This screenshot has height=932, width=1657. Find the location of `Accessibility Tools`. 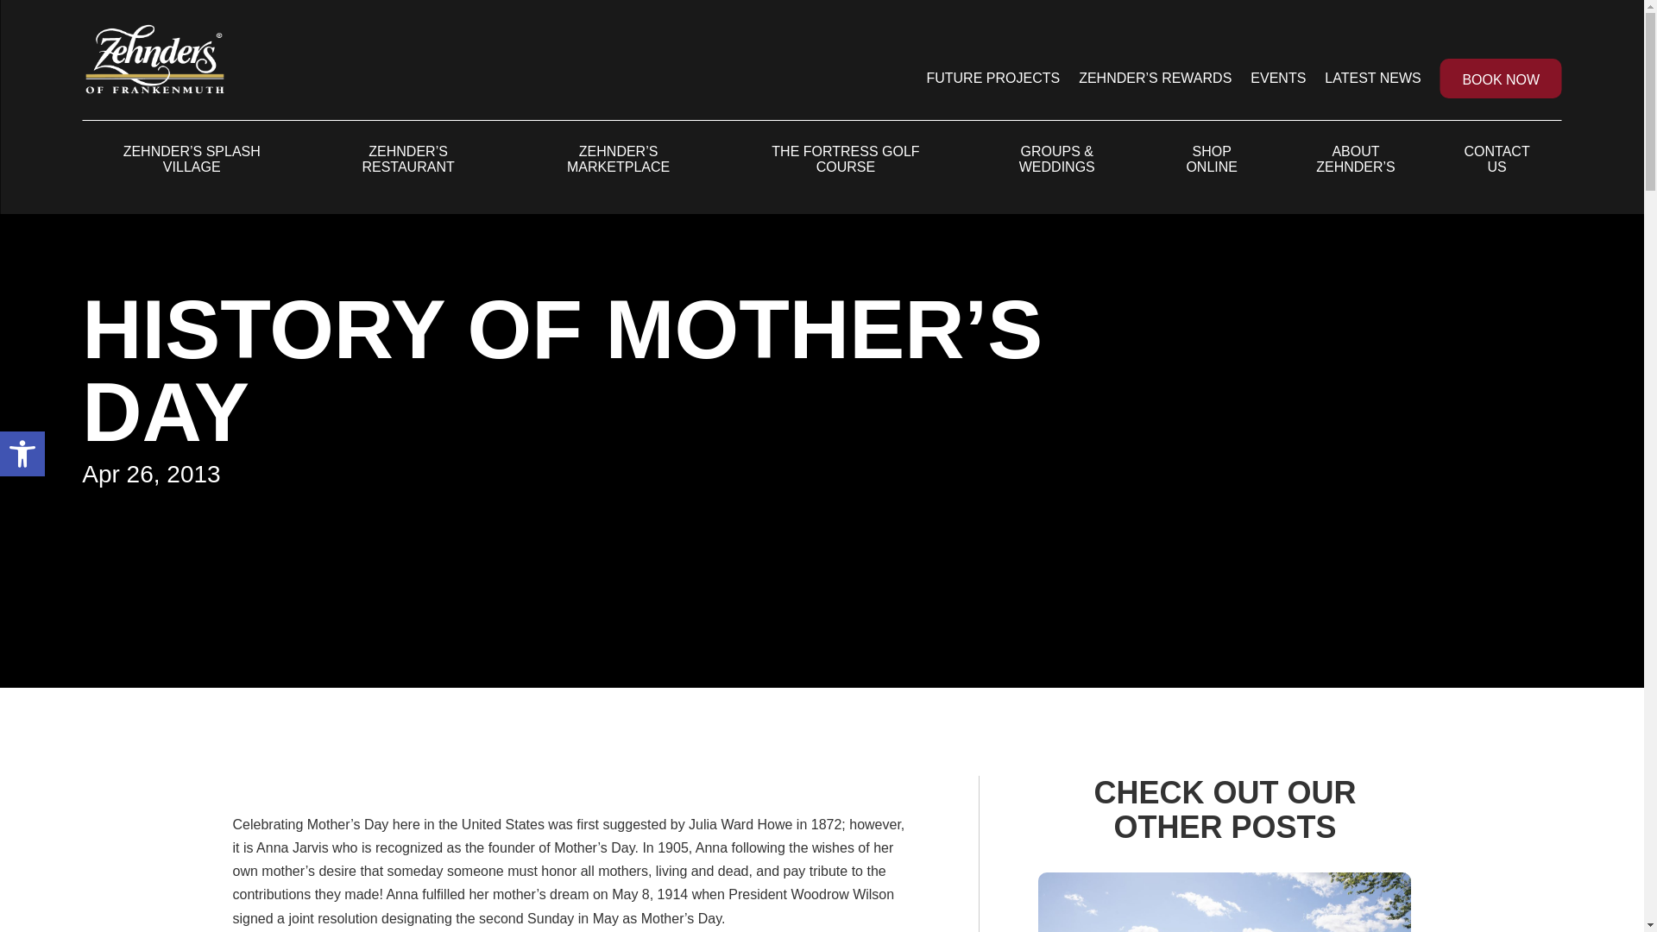

Accessibility Tools is located at coordinates (22, 454).